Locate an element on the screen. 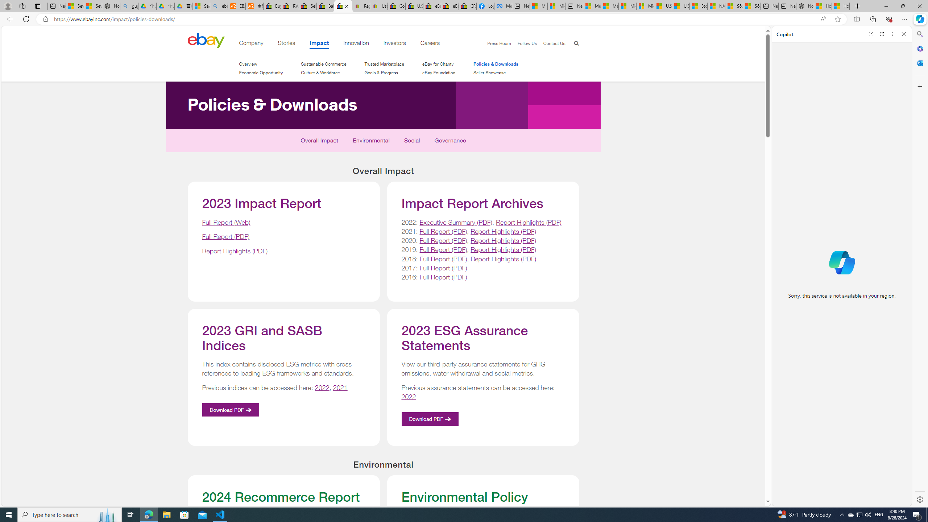 Image resolution: width=928 pixels, height=522 pixels. U.S. State Privacy Disclosures - eBay Inc. is located at coordinates (414, 6).